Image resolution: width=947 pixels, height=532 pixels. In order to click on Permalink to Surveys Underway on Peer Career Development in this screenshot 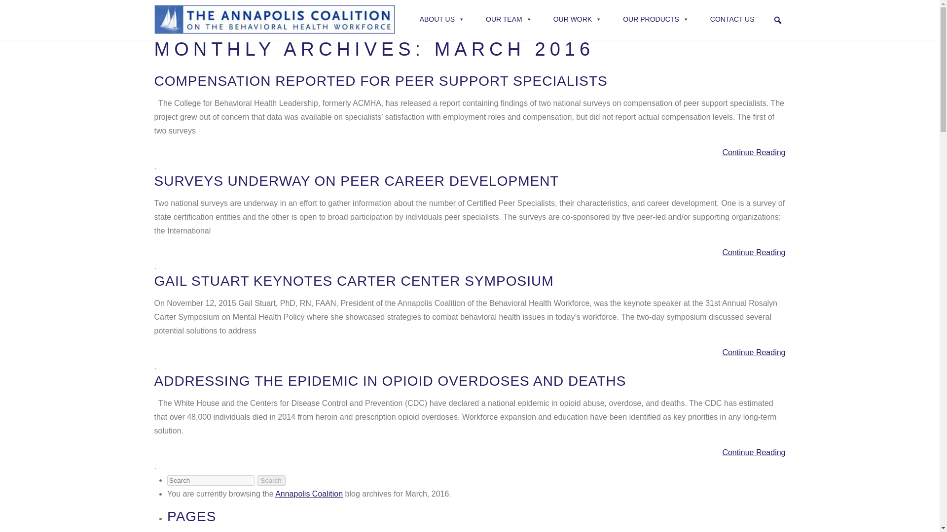, I will do `click(356, 181)`.